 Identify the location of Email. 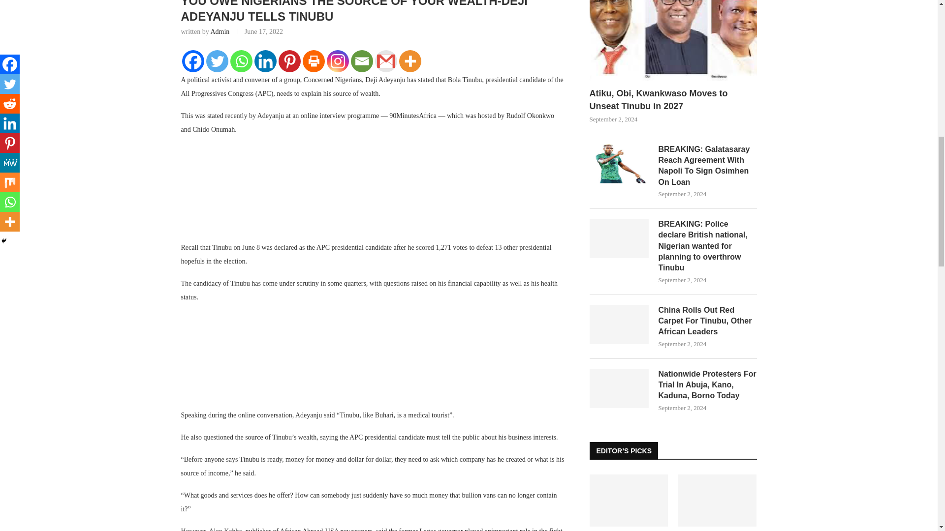
(361, 61).